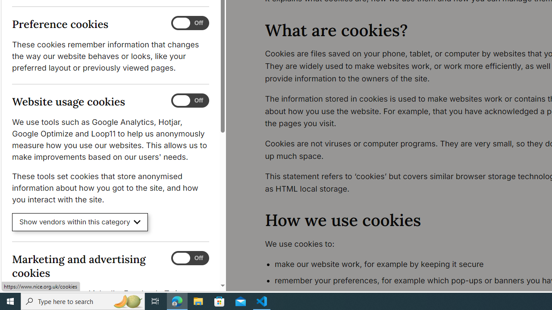  Describe the element at coordinates (190, 101) in the screenshot. I see `Website usage cookies` at that location.